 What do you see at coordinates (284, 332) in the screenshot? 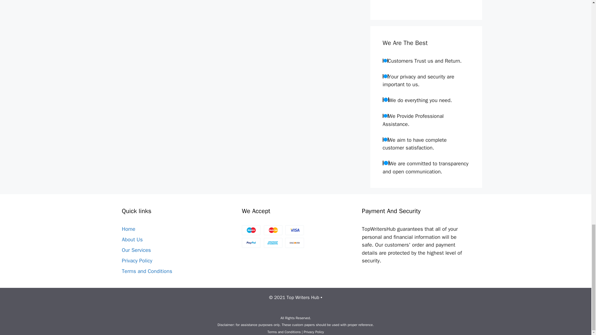
I see `Terms and Conditions` at bounding box center [284, 332].